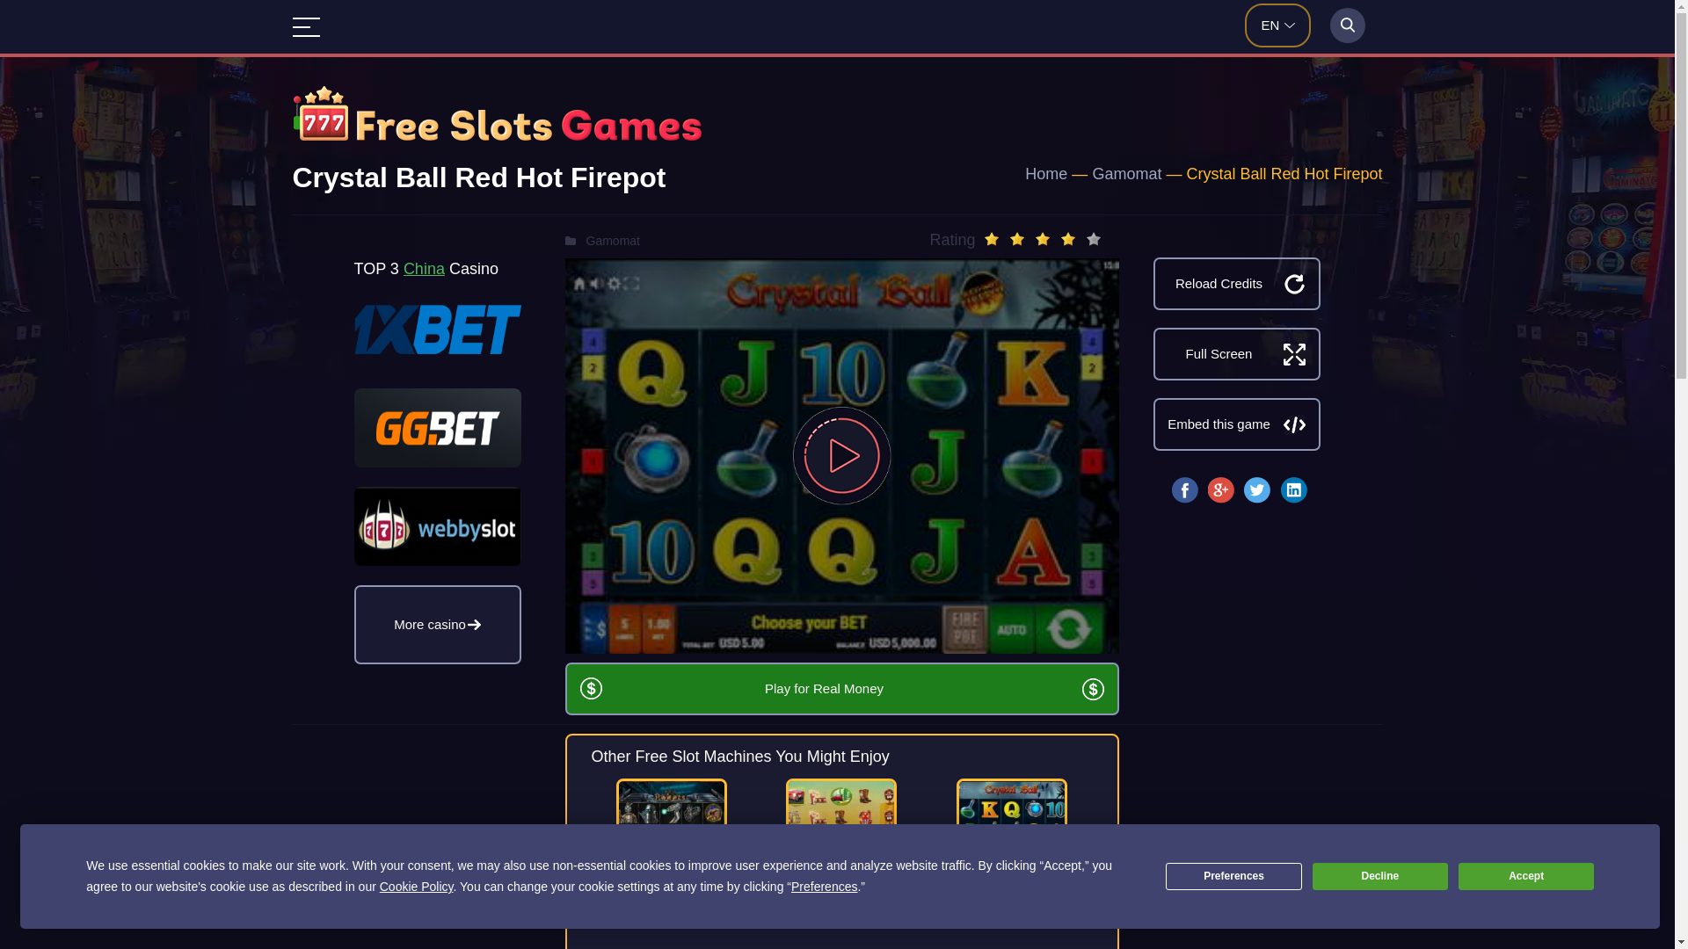 Image resolution: width=1688 pixels, height=949 pixels. I want to click on 2, so click(1016, 238).